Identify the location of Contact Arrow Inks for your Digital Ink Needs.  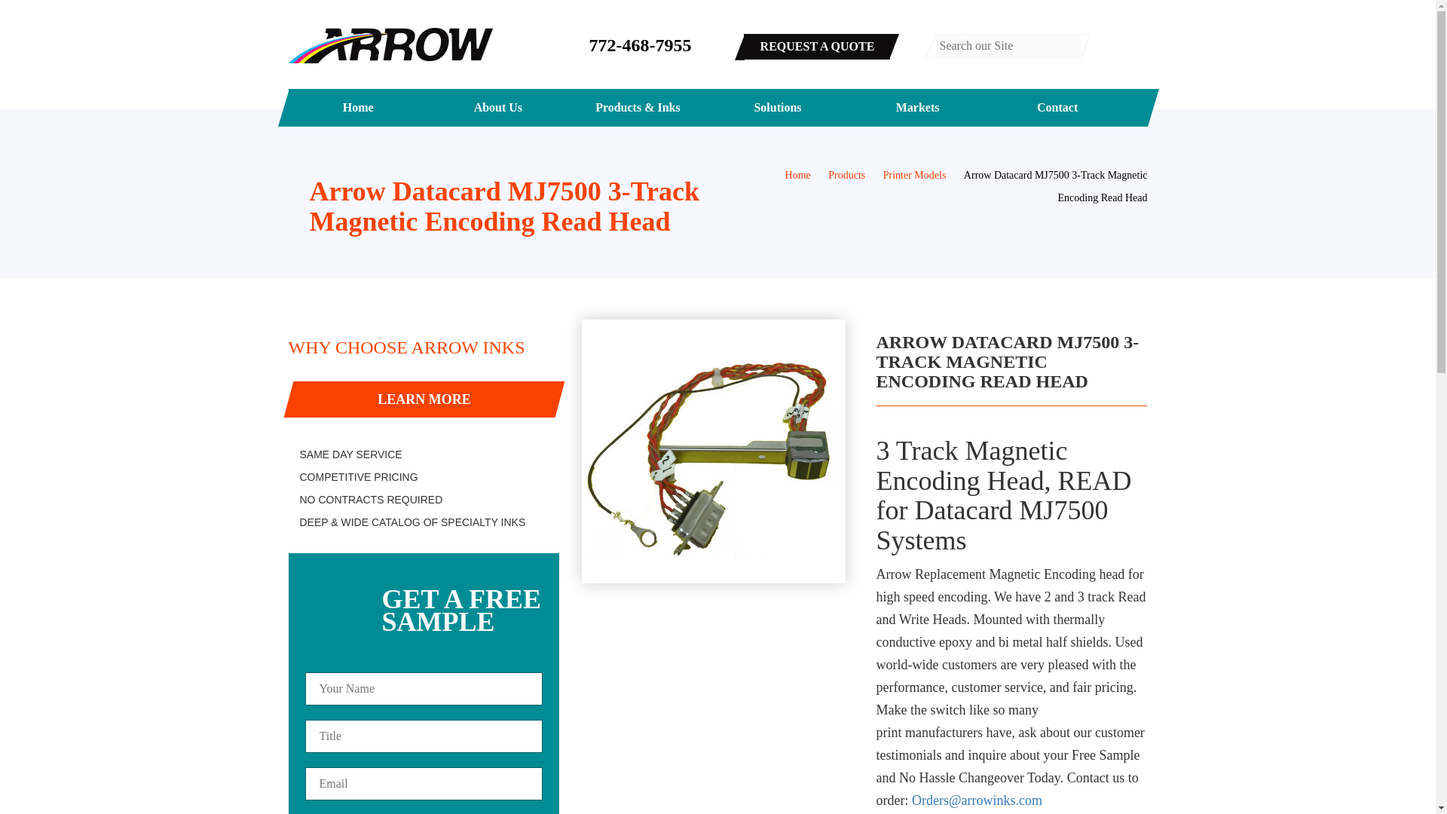
(1057, 107).